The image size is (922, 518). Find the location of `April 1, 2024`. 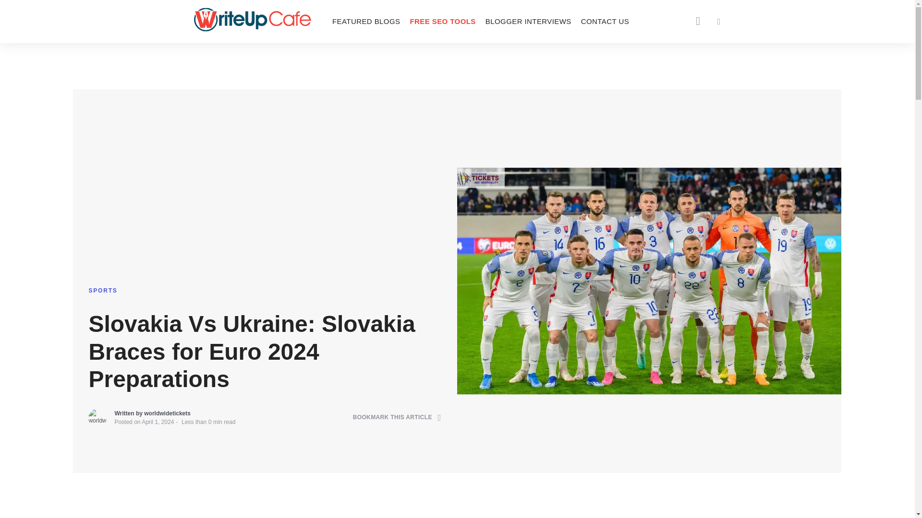

April 1, 2024 is located at coordinates (158, 422).